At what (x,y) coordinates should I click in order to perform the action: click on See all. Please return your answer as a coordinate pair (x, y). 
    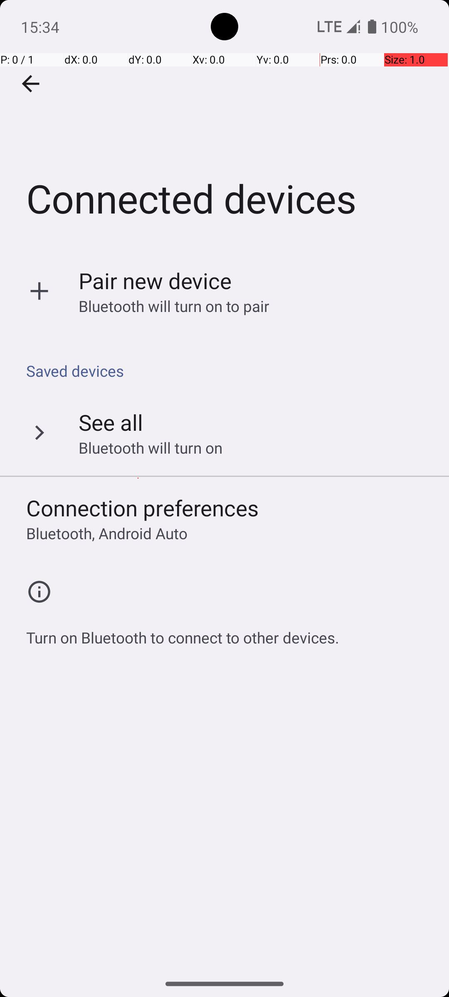
    Looking at the image, I should click on (111, 422).